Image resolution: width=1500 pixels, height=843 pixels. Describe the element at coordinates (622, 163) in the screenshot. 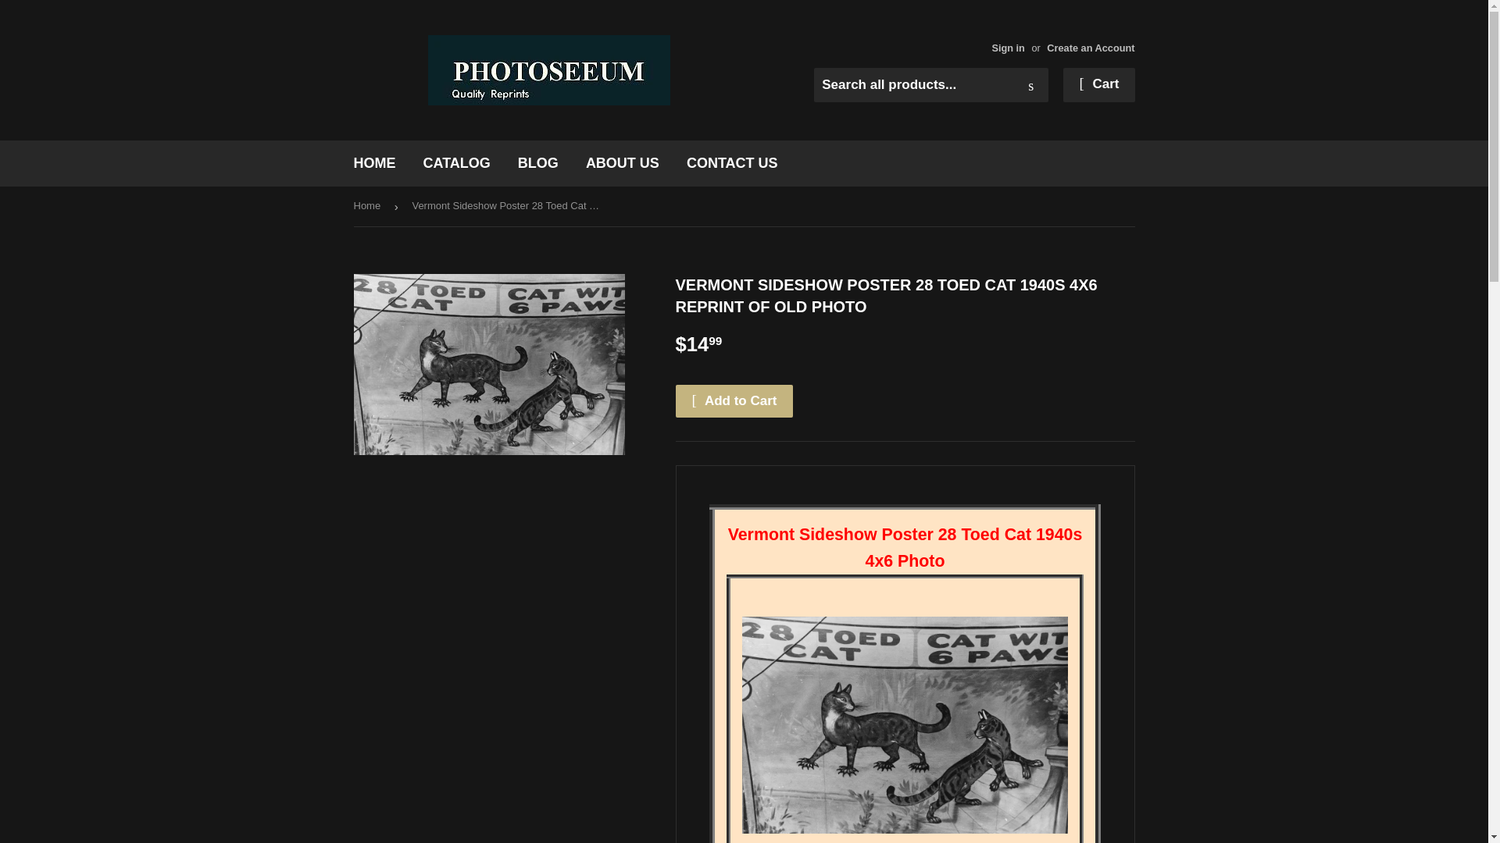

I see `ABOUT US` at that location.